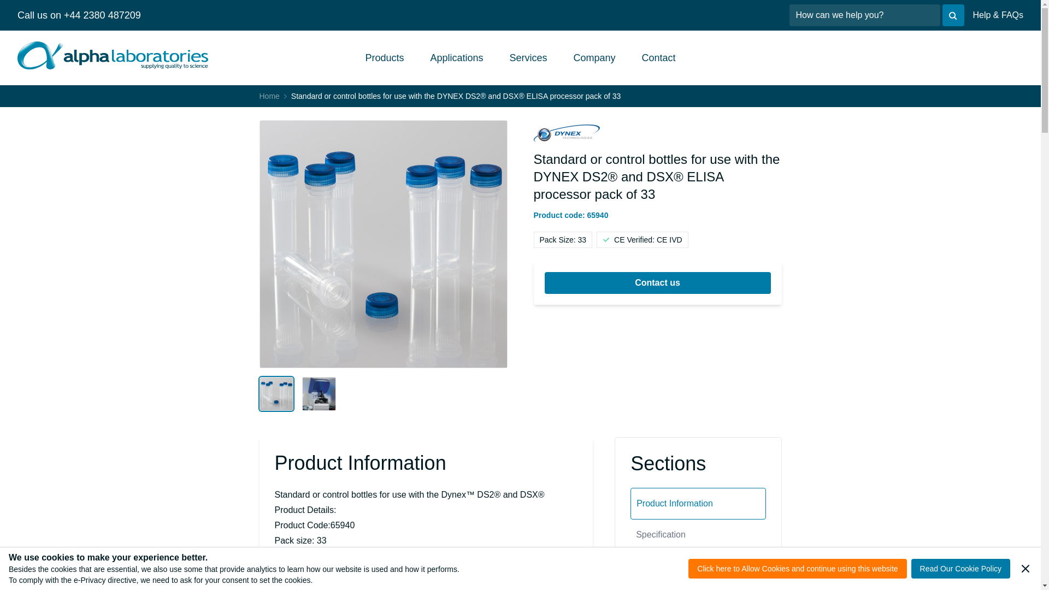 This screenshot has height=590, width=1049. Describe the element at coordinates (385, 57) in the screenshot. I see `Products` at that location.